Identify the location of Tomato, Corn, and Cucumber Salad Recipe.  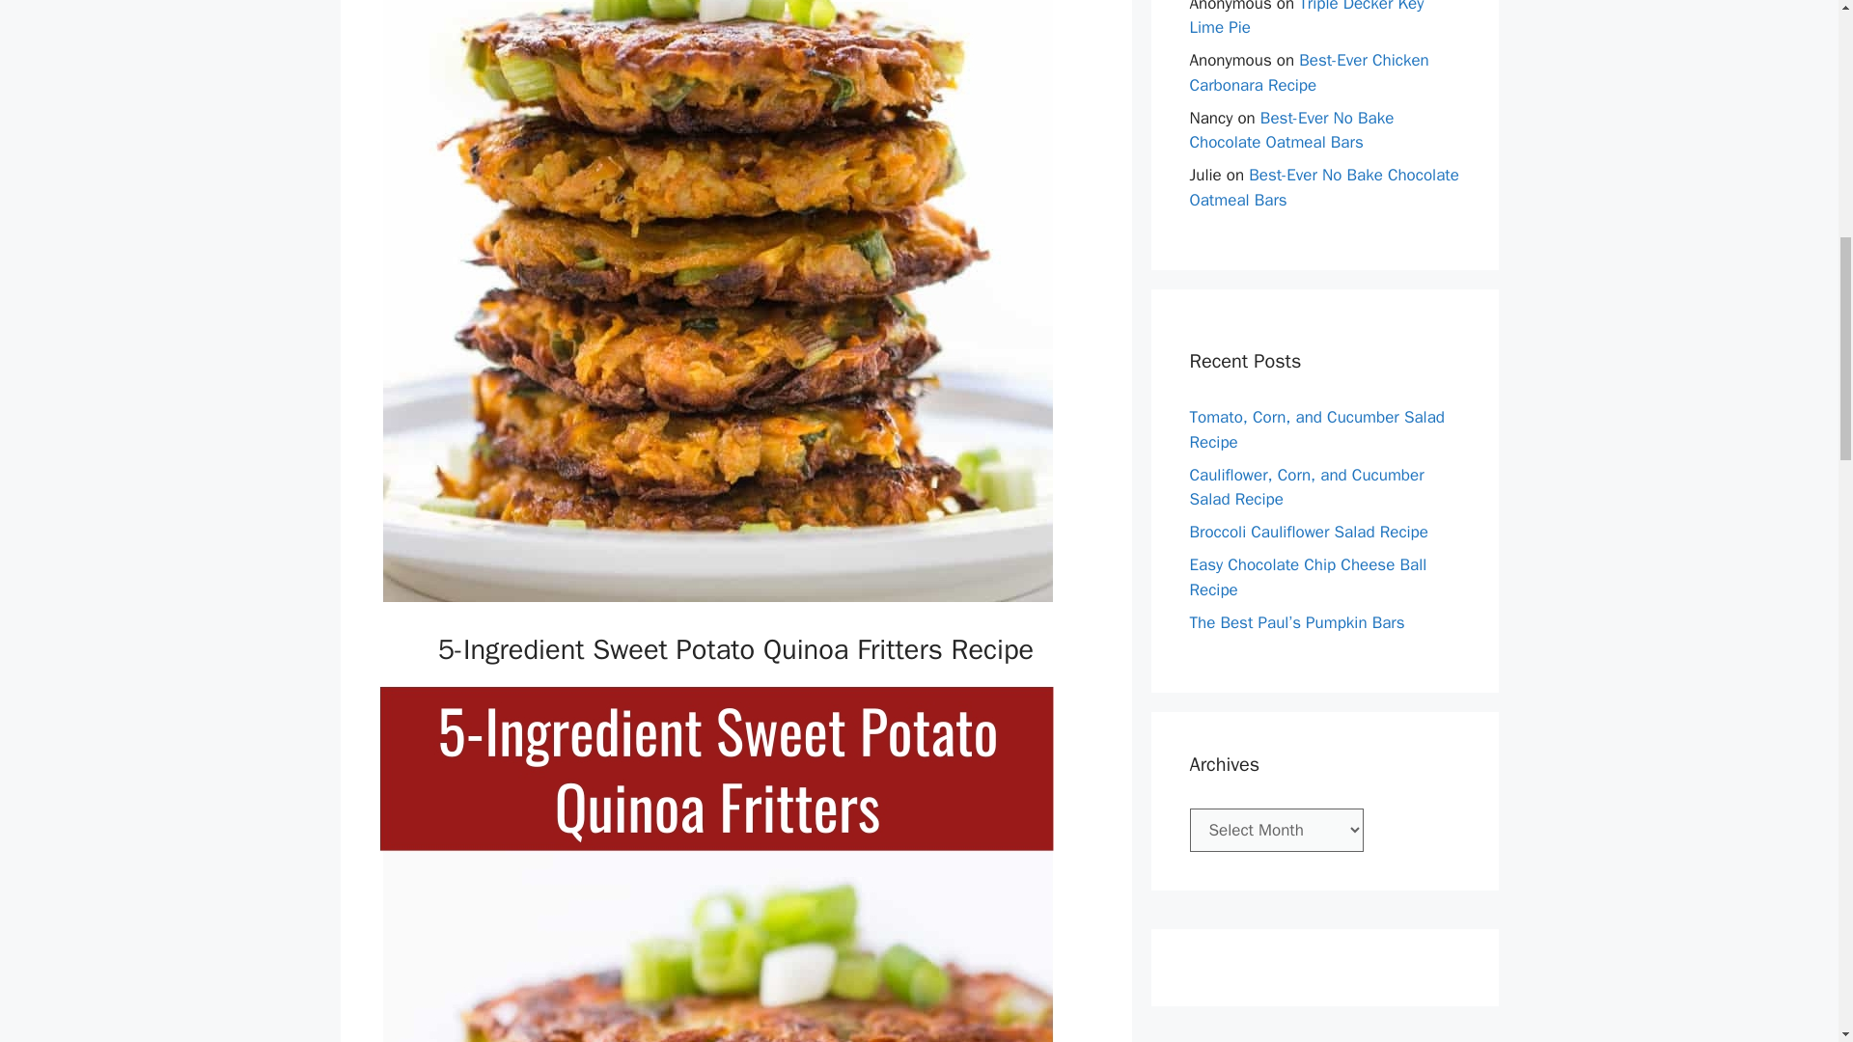
(1316, 429).